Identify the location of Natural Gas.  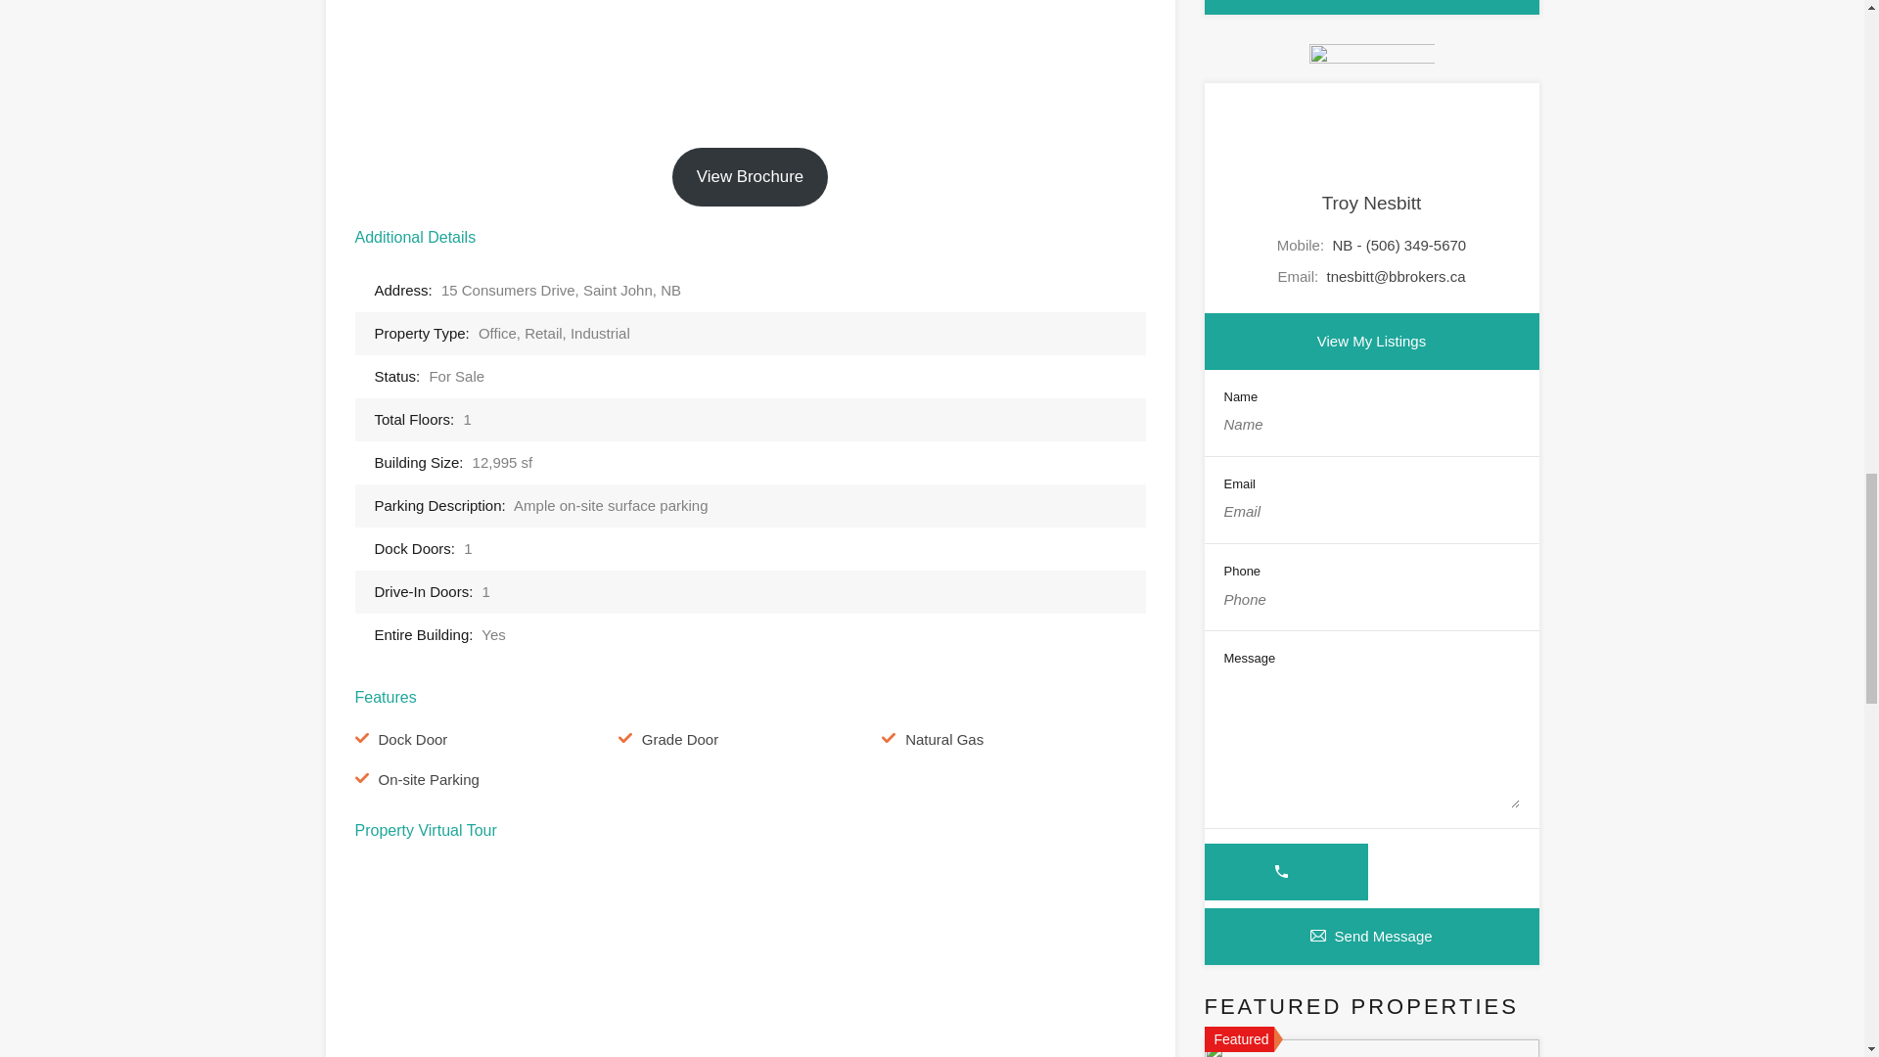
(943, 739).